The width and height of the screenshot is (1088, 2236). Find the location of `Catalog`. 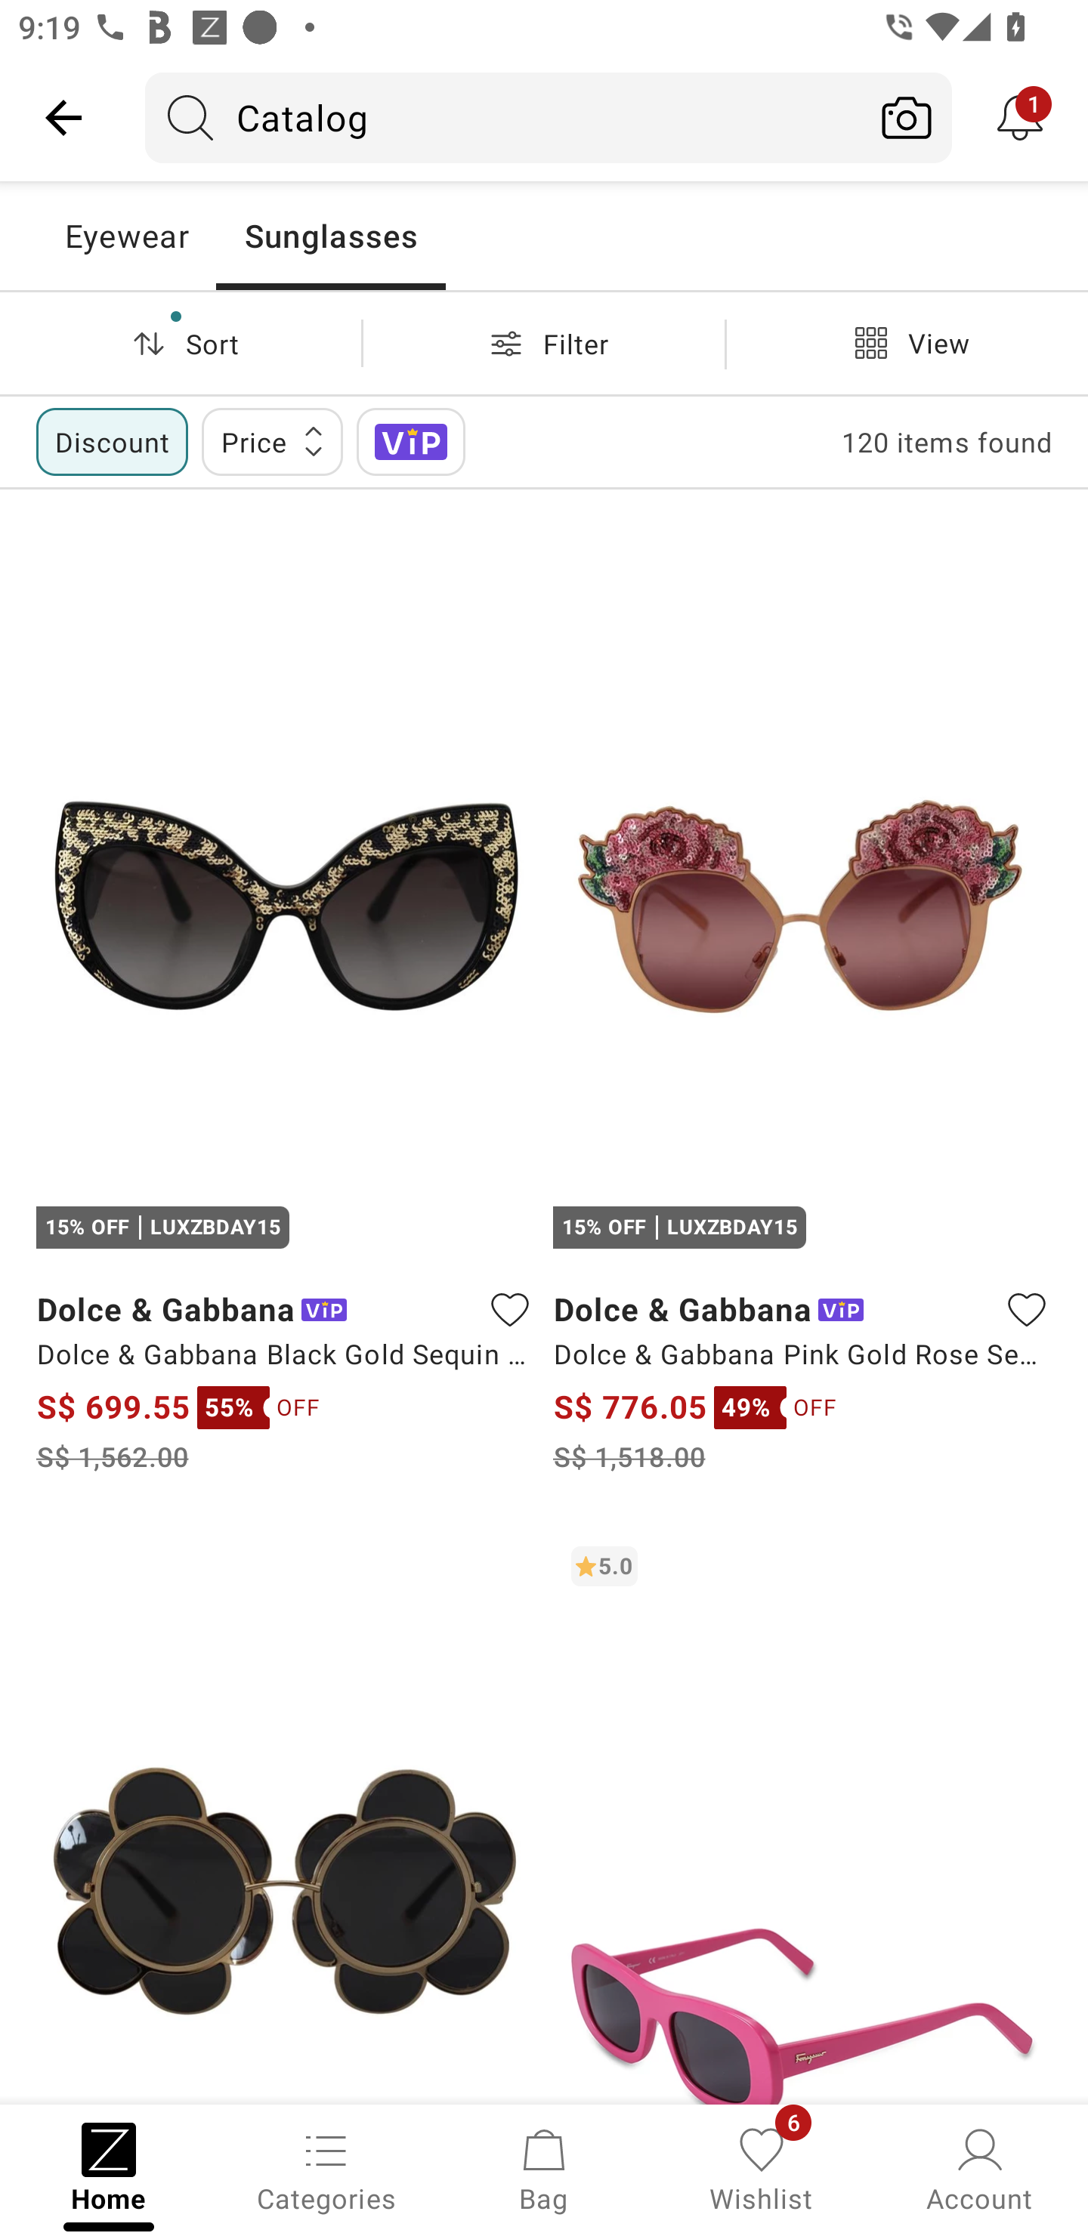

Catalog is located at coordinates (503, 117).